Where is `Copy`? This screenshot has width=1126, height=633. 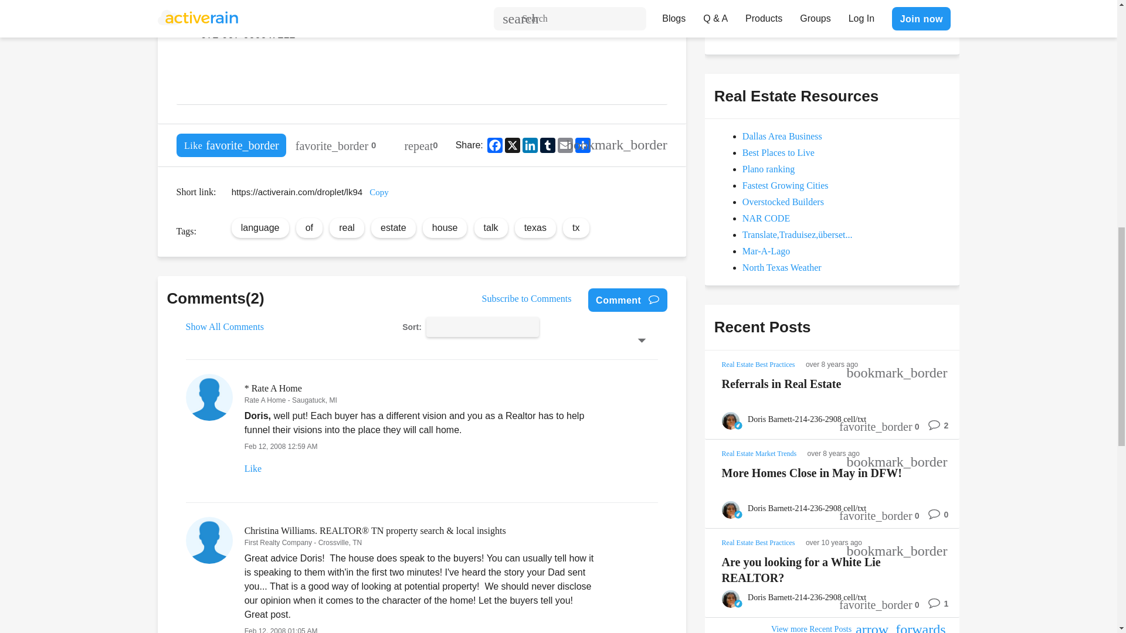
Copy is located at coordinates (379, 192).